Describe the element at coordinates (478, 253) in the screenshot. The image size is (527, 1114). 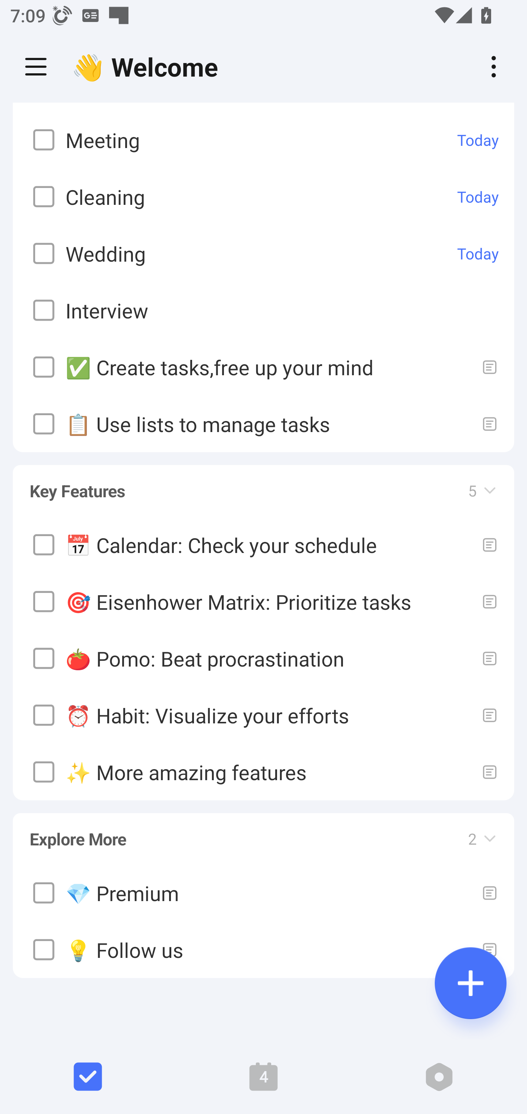
I see `Today` at that location.